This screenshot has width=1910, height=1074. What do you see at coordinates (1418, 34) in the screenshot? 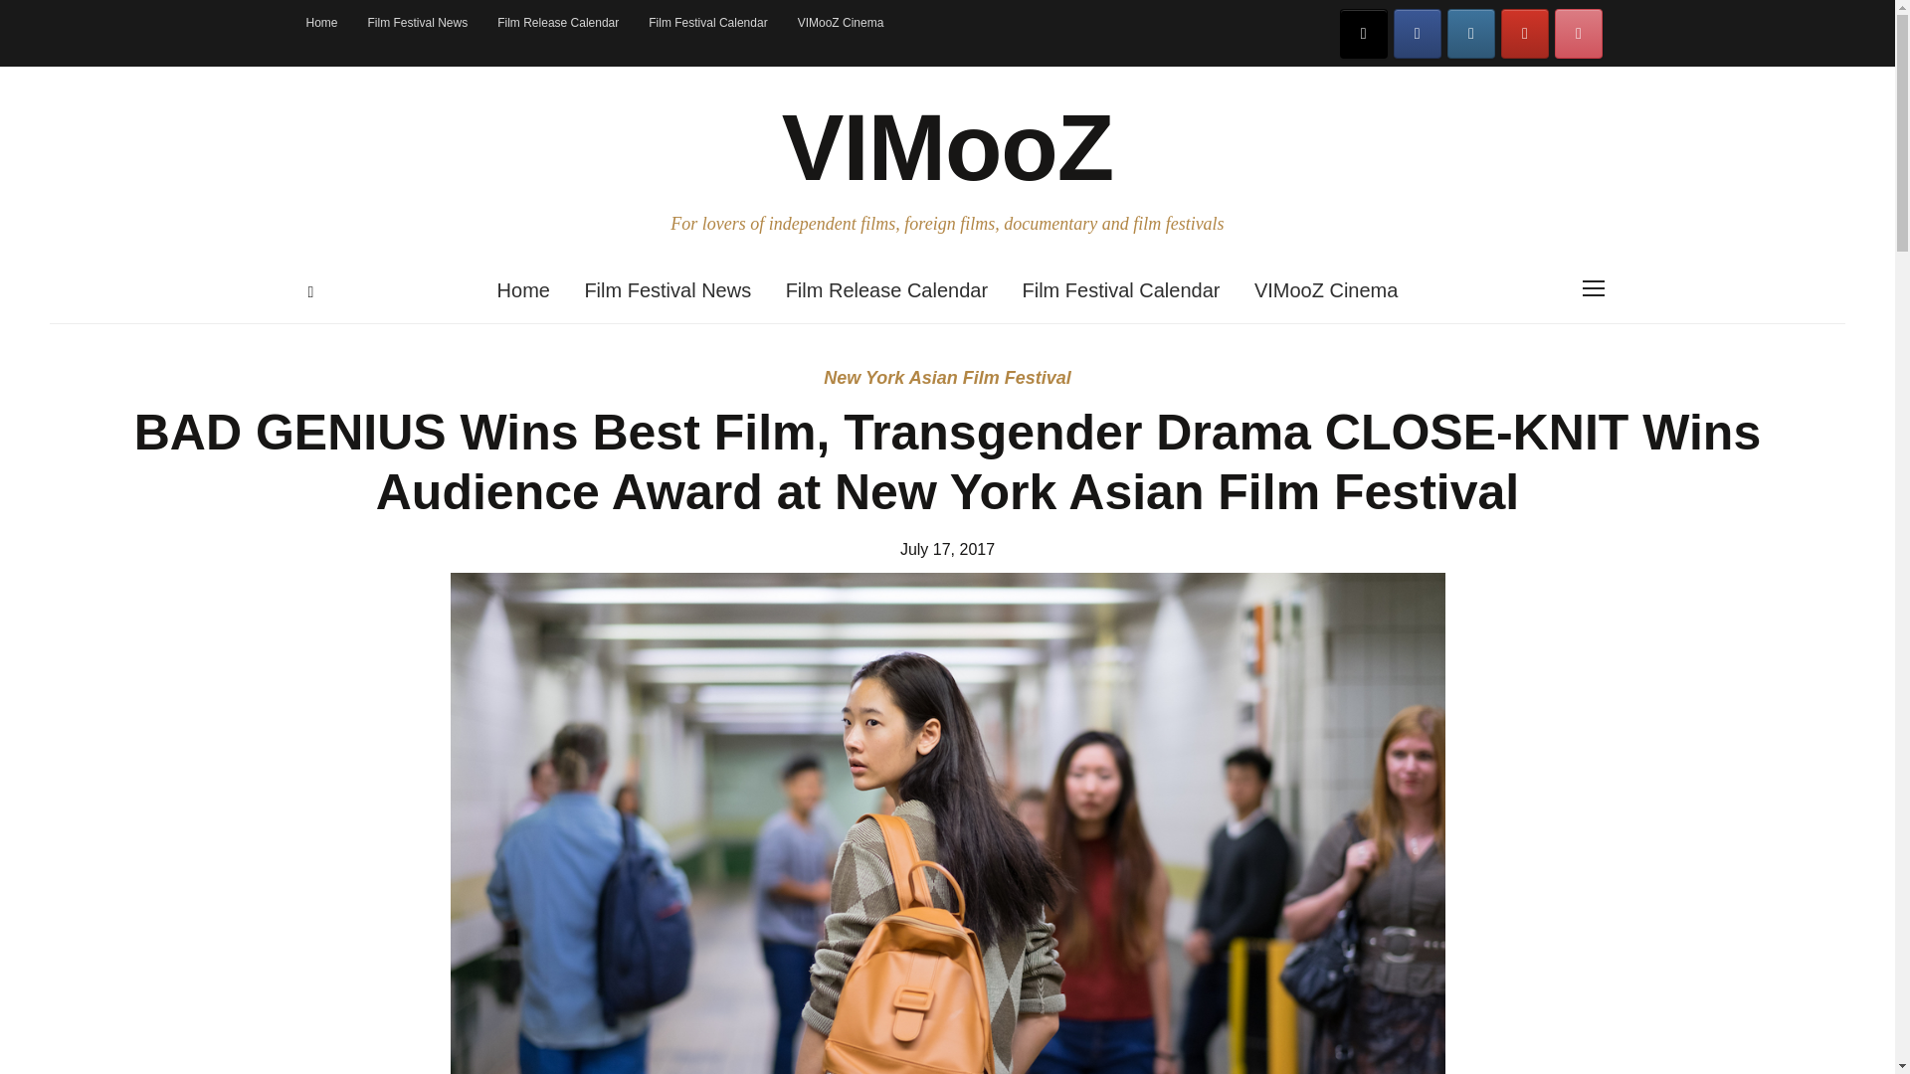
I see `VIMooZ on Facebook` at bounding box center [1418, 34].